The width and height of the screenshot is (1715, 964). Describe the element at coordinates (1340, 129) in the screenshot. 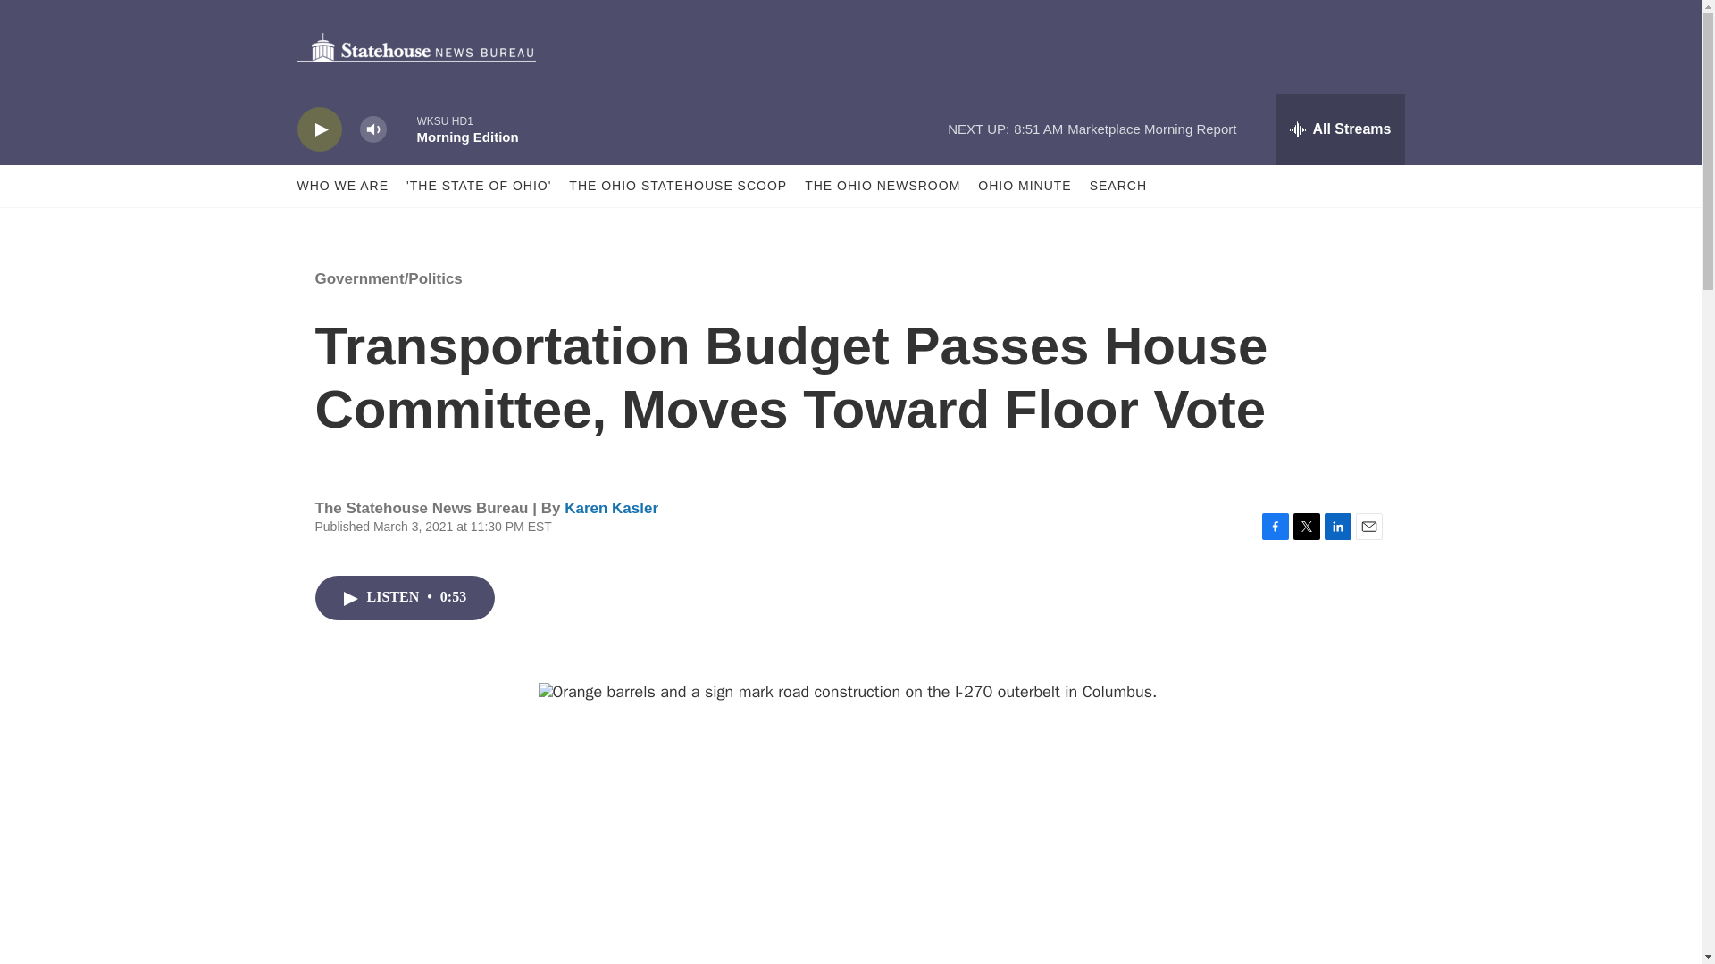

I see `All Streams` at that location.